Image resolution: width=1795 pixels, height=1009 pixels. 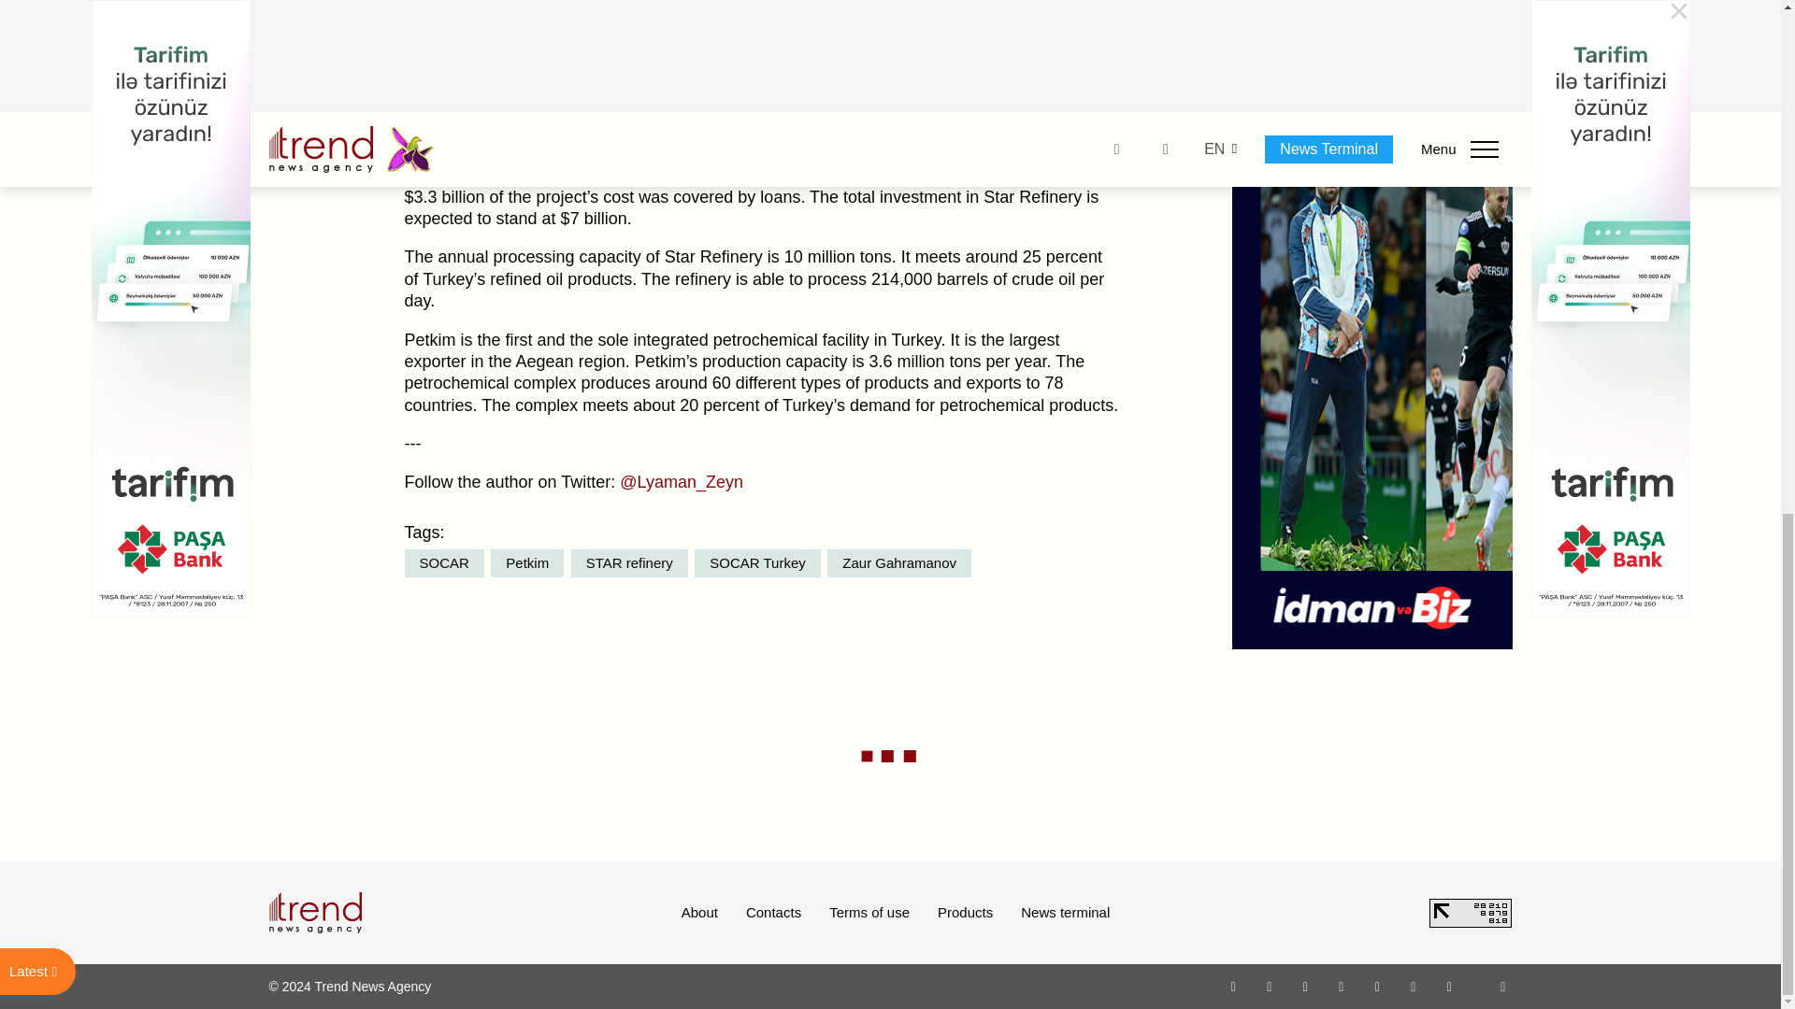 What do you see at coordinates (1378, 986) in the screenshot?
I see `Telegram` at bounding box center [1378, 986].